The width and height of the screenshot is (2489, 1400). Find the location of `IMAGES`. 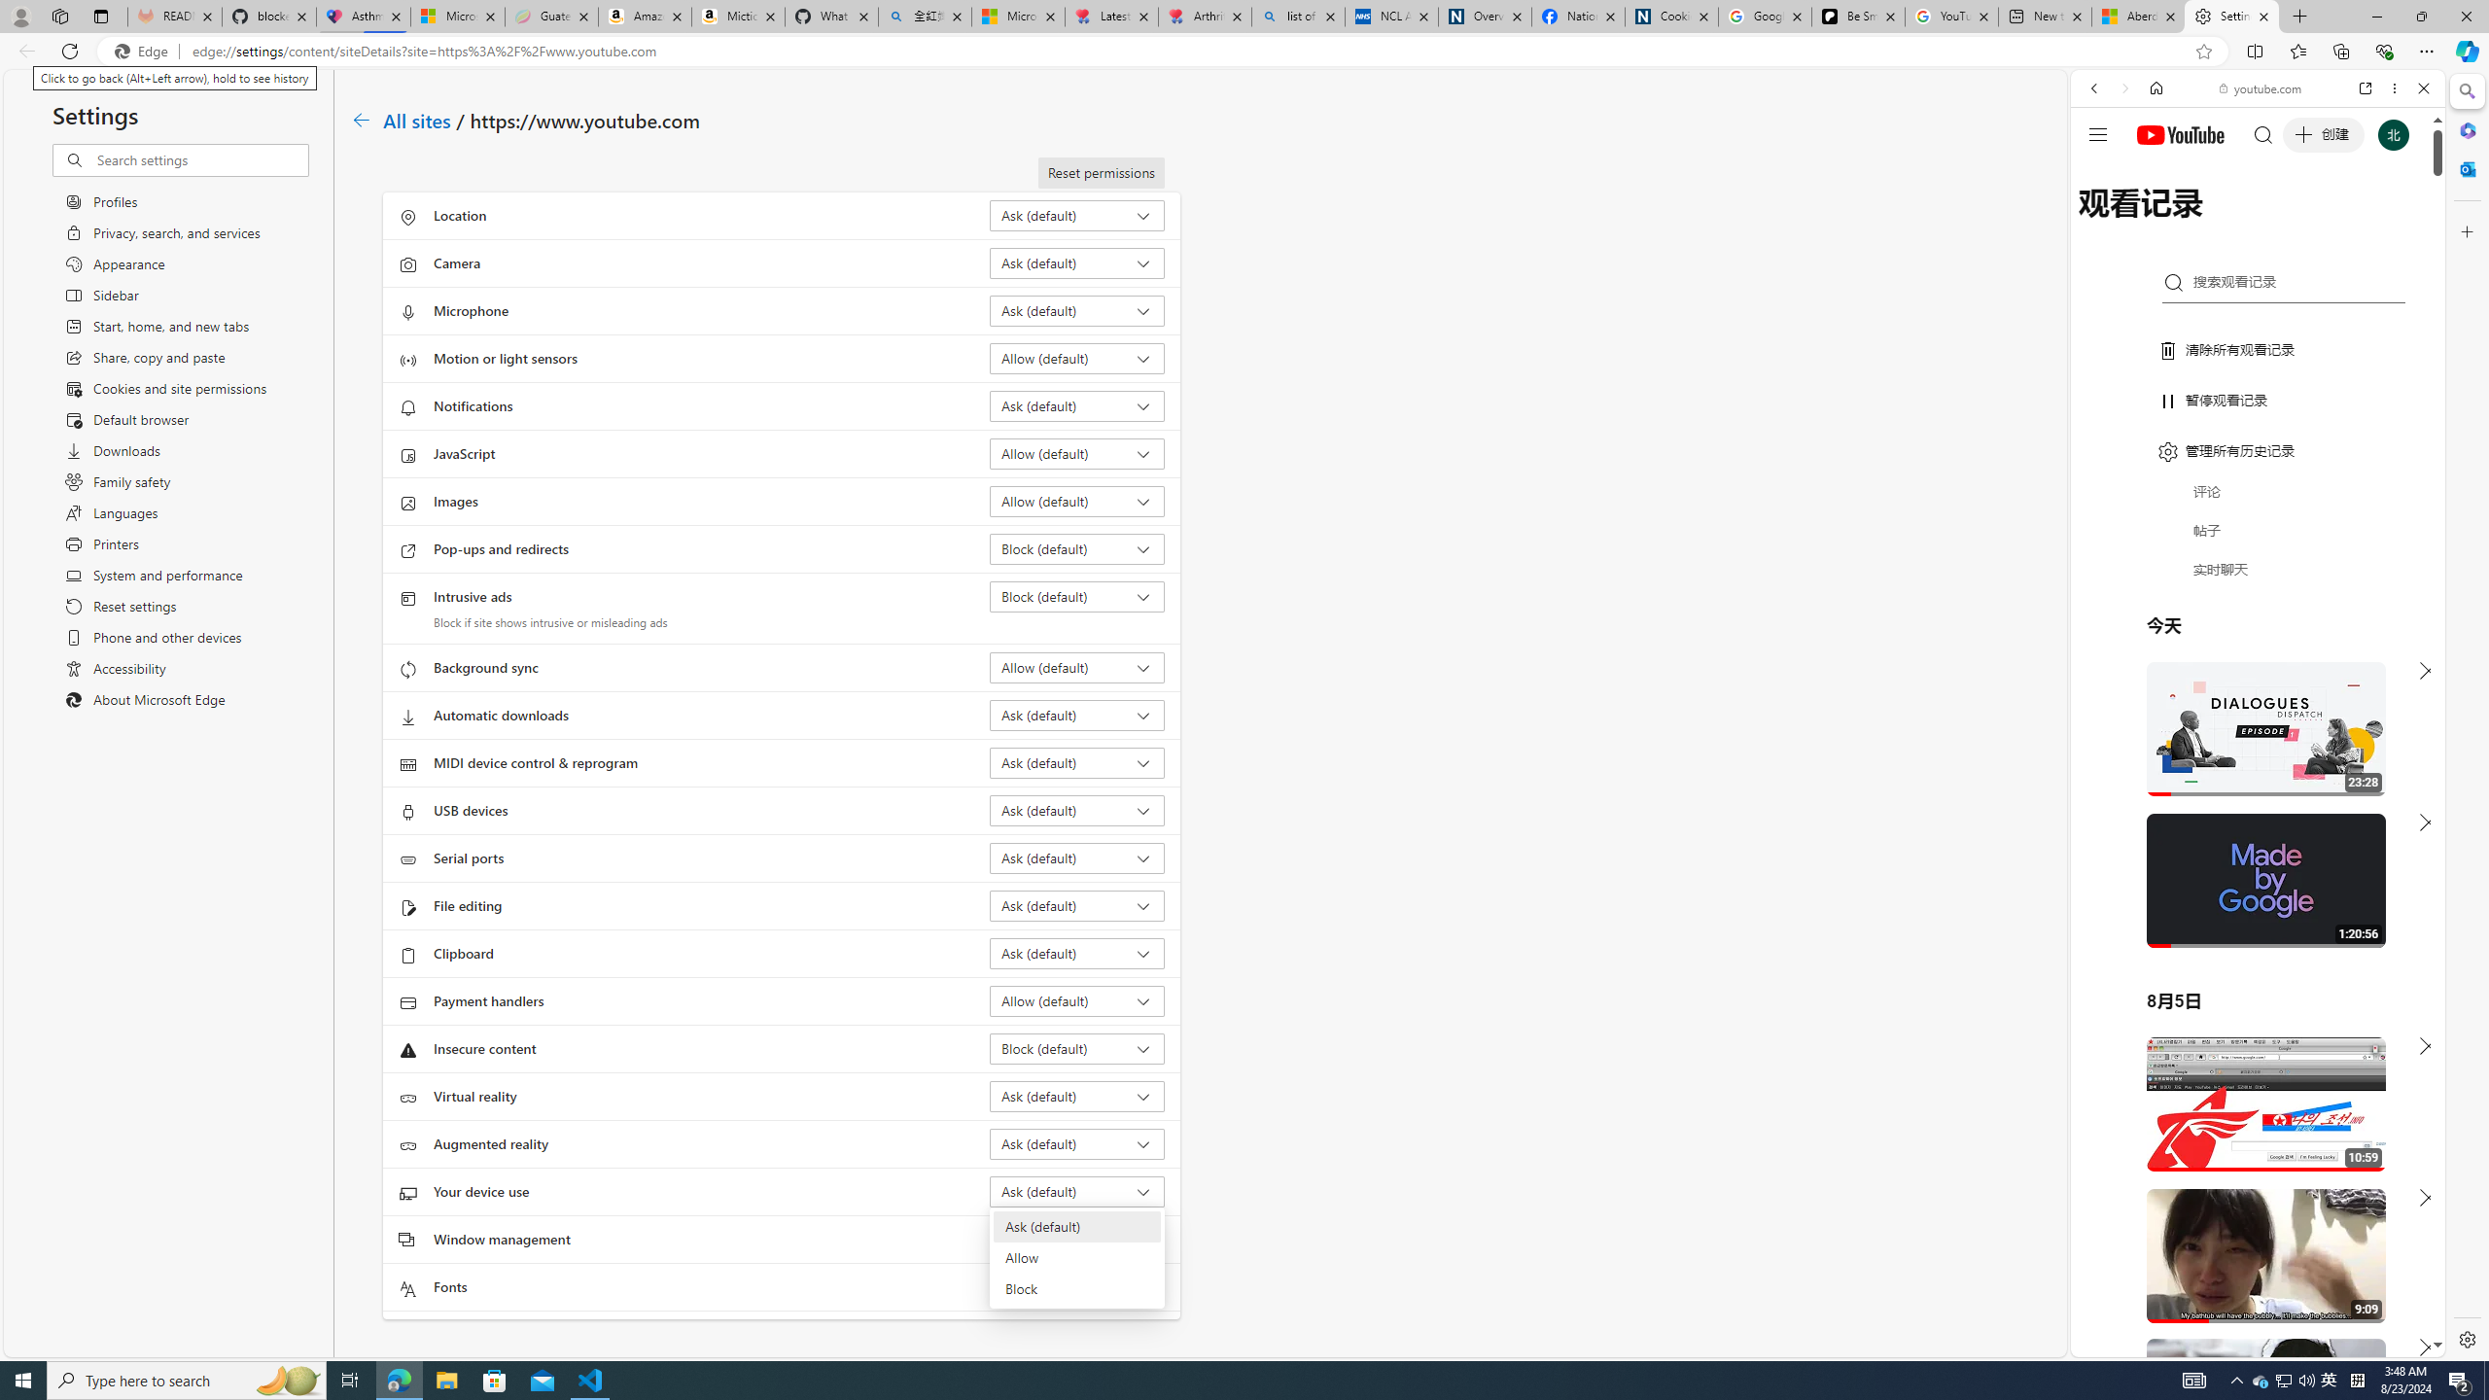

IMAGES is located at coordinates (2158, 223).